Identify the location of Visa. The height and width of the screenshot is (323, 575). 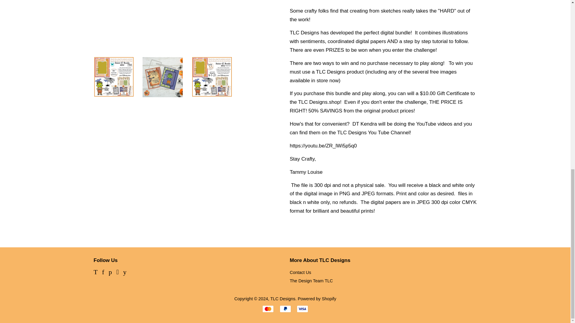
(302, 309).